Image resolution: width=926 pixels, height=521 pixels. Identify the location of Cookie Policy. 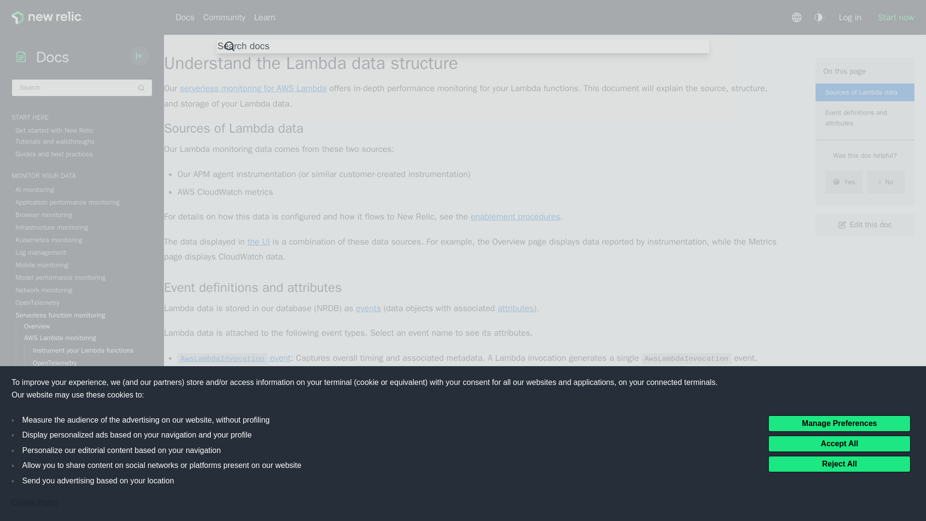
(35, 503).